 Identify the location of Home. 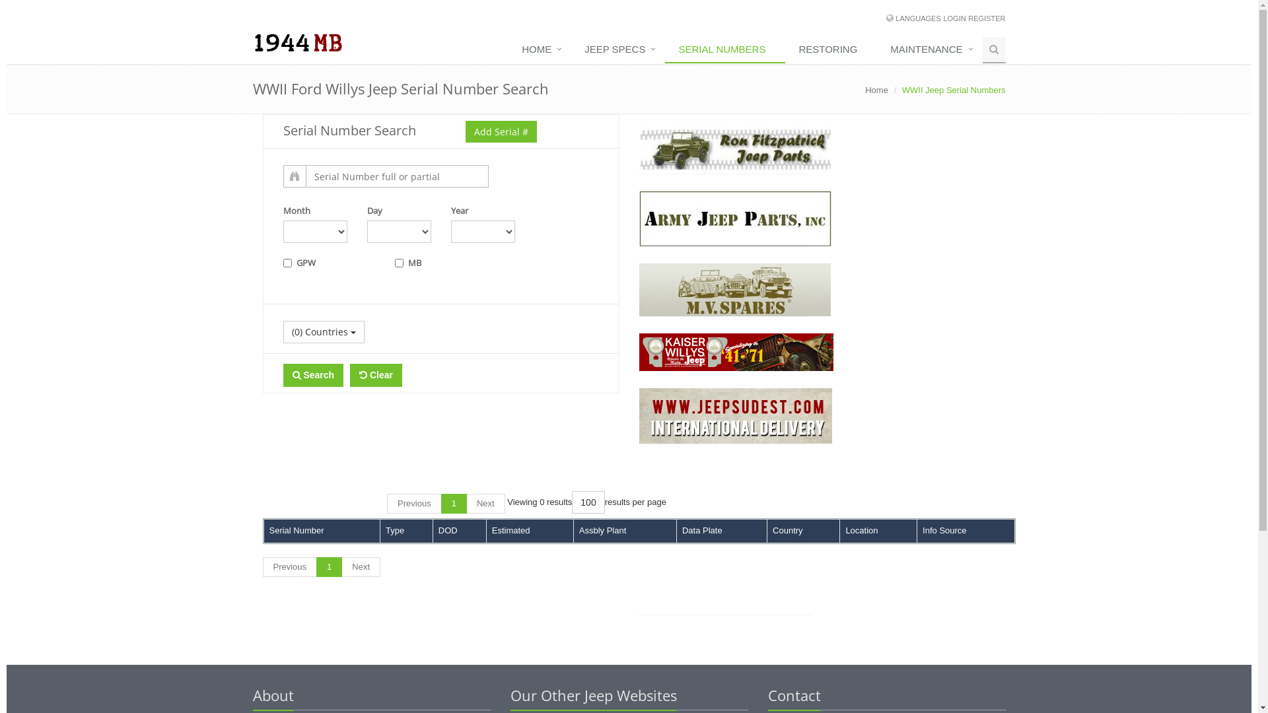
(877, 90).